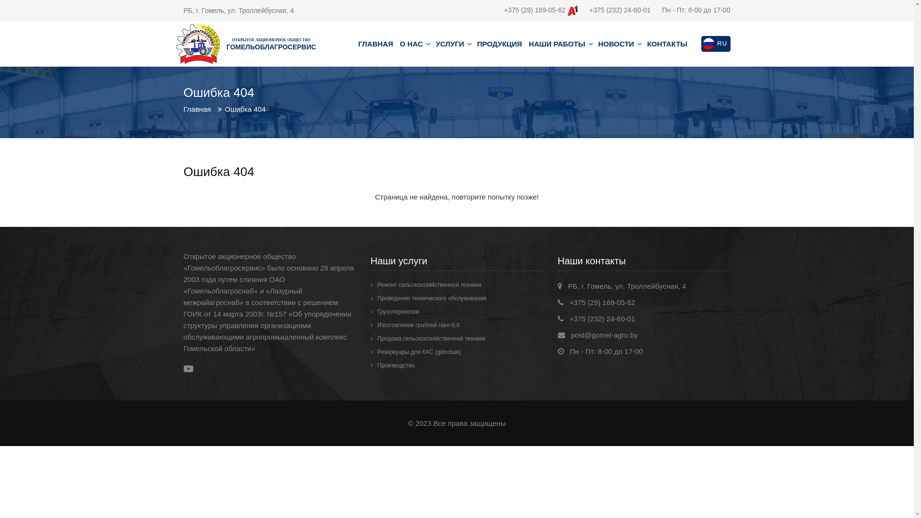 The image size is (921, 518). I want to click on +375 (232) 24-60-01, so click(620, 10).